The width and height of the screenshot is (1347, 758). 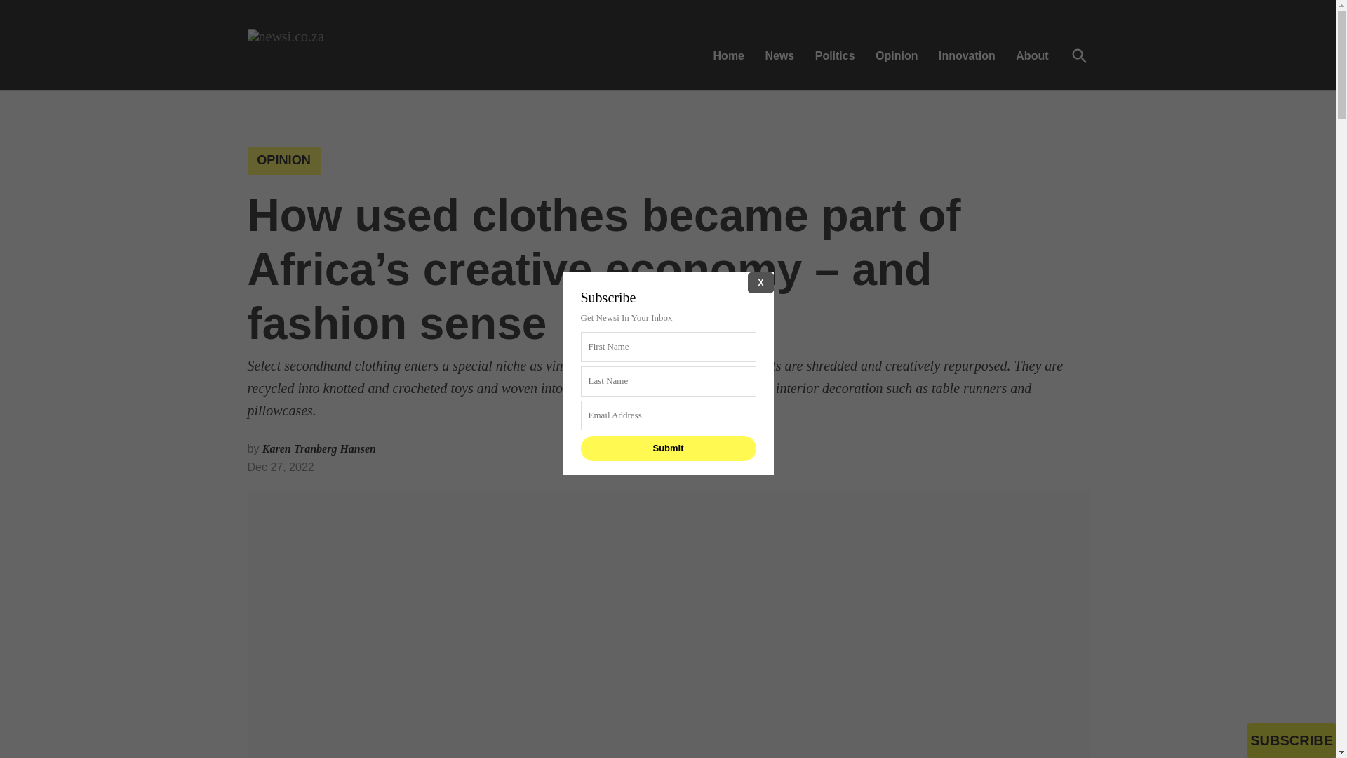 I want to click on Home, so click(x=732, y=55).